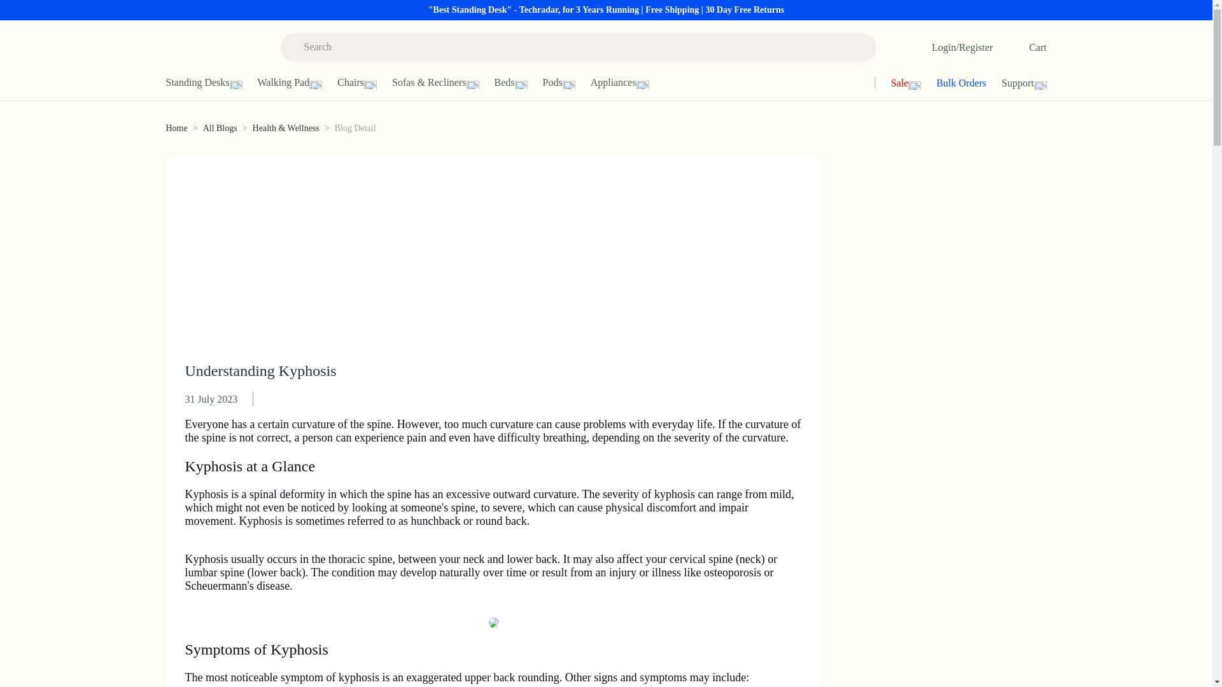 The width and height of the screenshot is (1222, 687). What do you see at coordinates (518, 83) in the screenshot?
I see `Beds` at bounding box center [518, 83].